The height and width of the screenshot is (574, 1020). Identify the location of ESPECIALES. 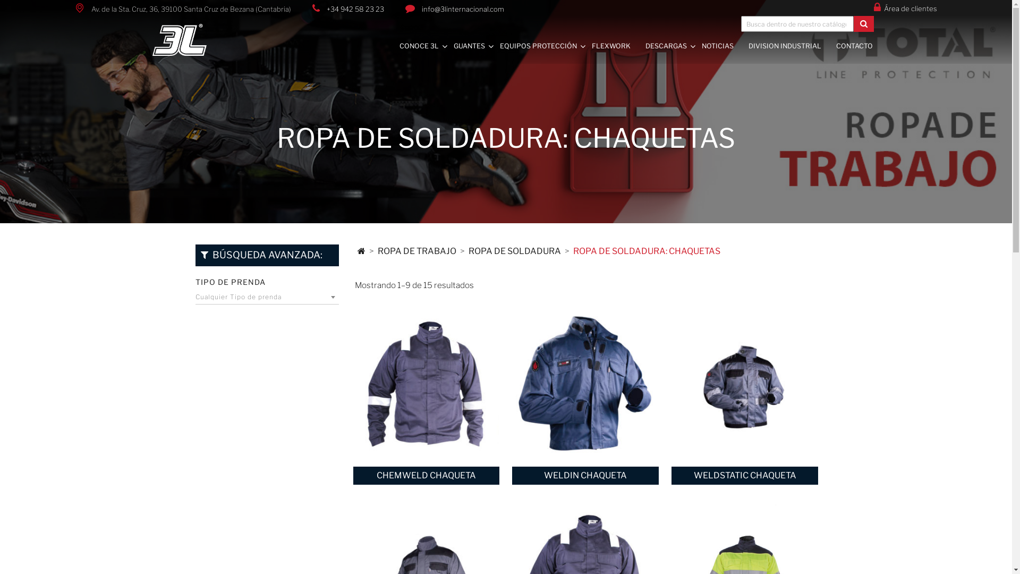
(589, 212).